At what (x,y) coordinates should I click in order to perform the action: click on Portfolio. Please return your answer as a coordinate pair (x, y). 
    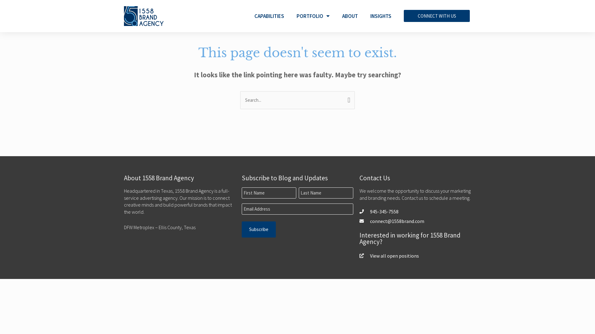
    Looking at the image, I should click on (320, 15).